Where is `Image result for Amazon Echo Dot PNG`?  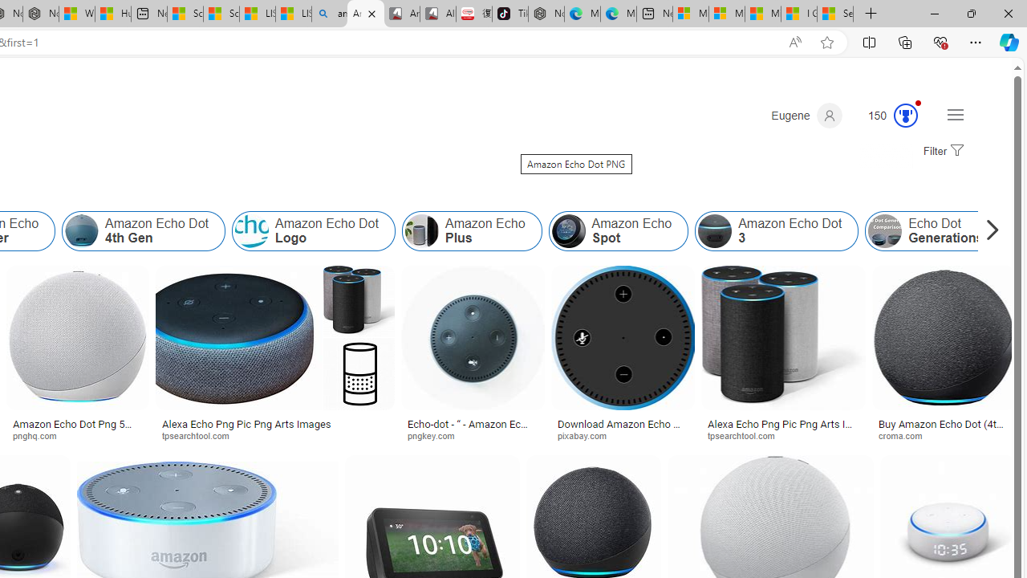
Image result for Amazon Echo Dot PNG is located at coordinates (944, 338).